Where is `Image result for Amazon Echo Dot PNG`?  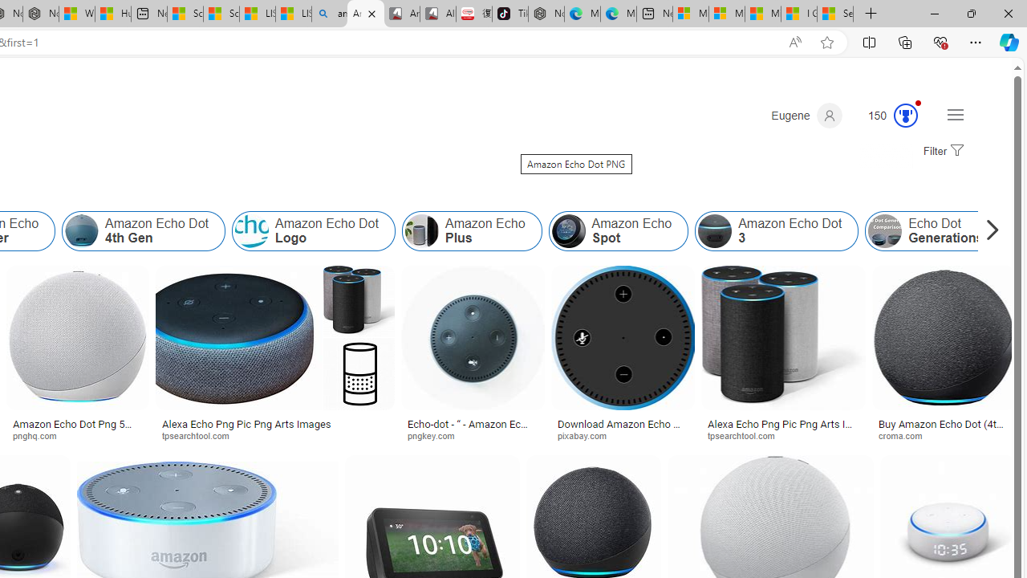
Image result for Amazon Echo Dot PNG is located at coordinates (944, 338).